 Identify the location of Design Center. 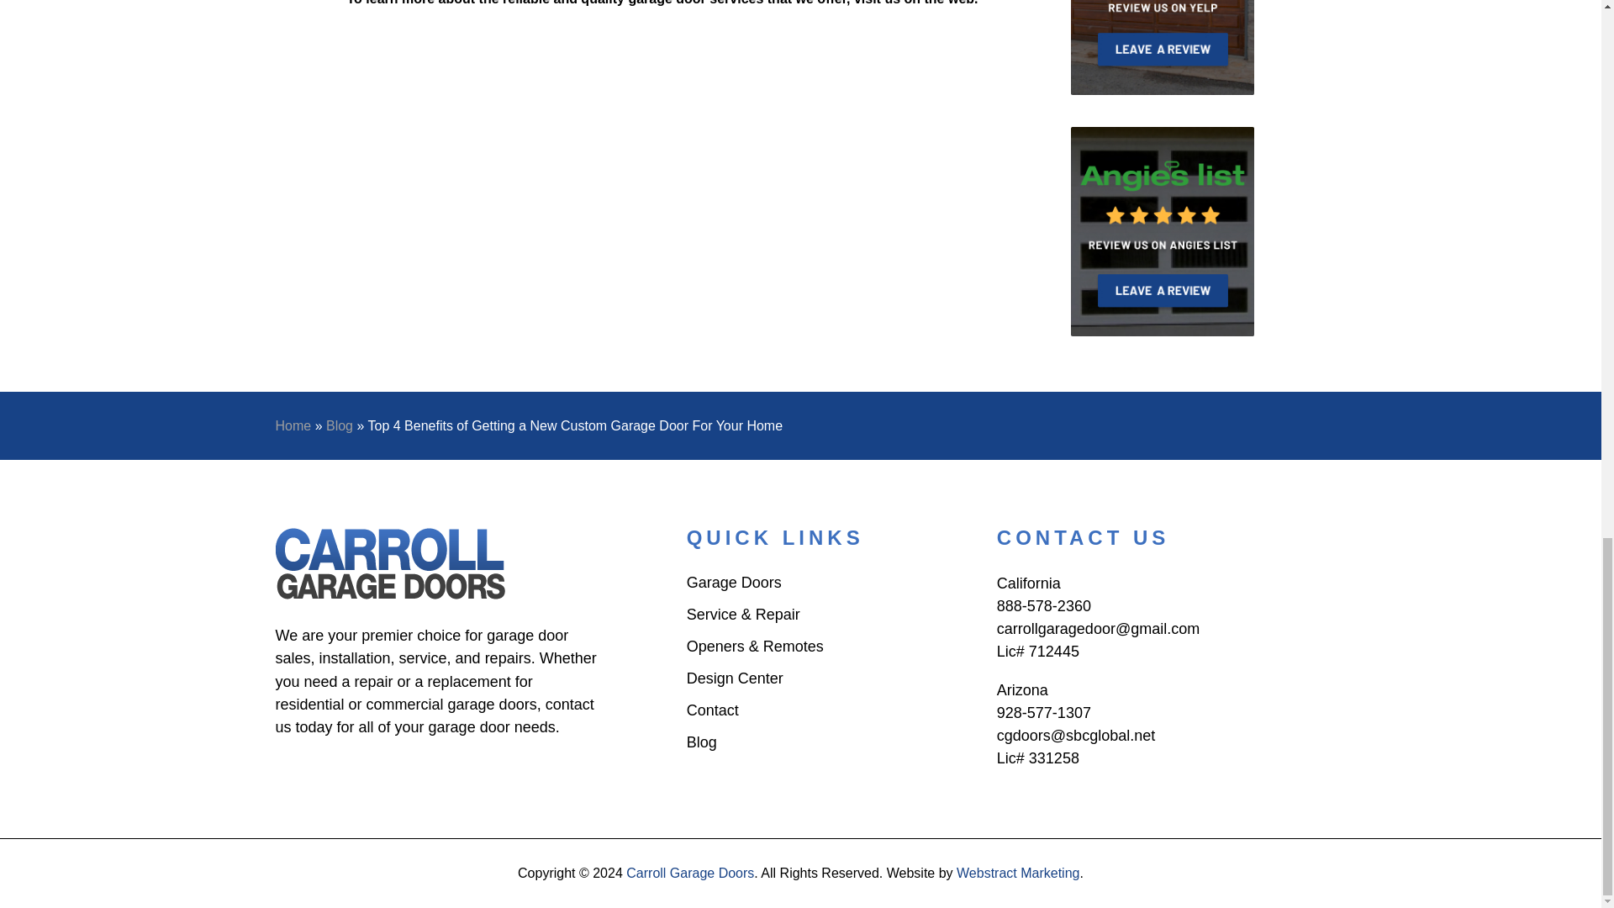
(735, 681).